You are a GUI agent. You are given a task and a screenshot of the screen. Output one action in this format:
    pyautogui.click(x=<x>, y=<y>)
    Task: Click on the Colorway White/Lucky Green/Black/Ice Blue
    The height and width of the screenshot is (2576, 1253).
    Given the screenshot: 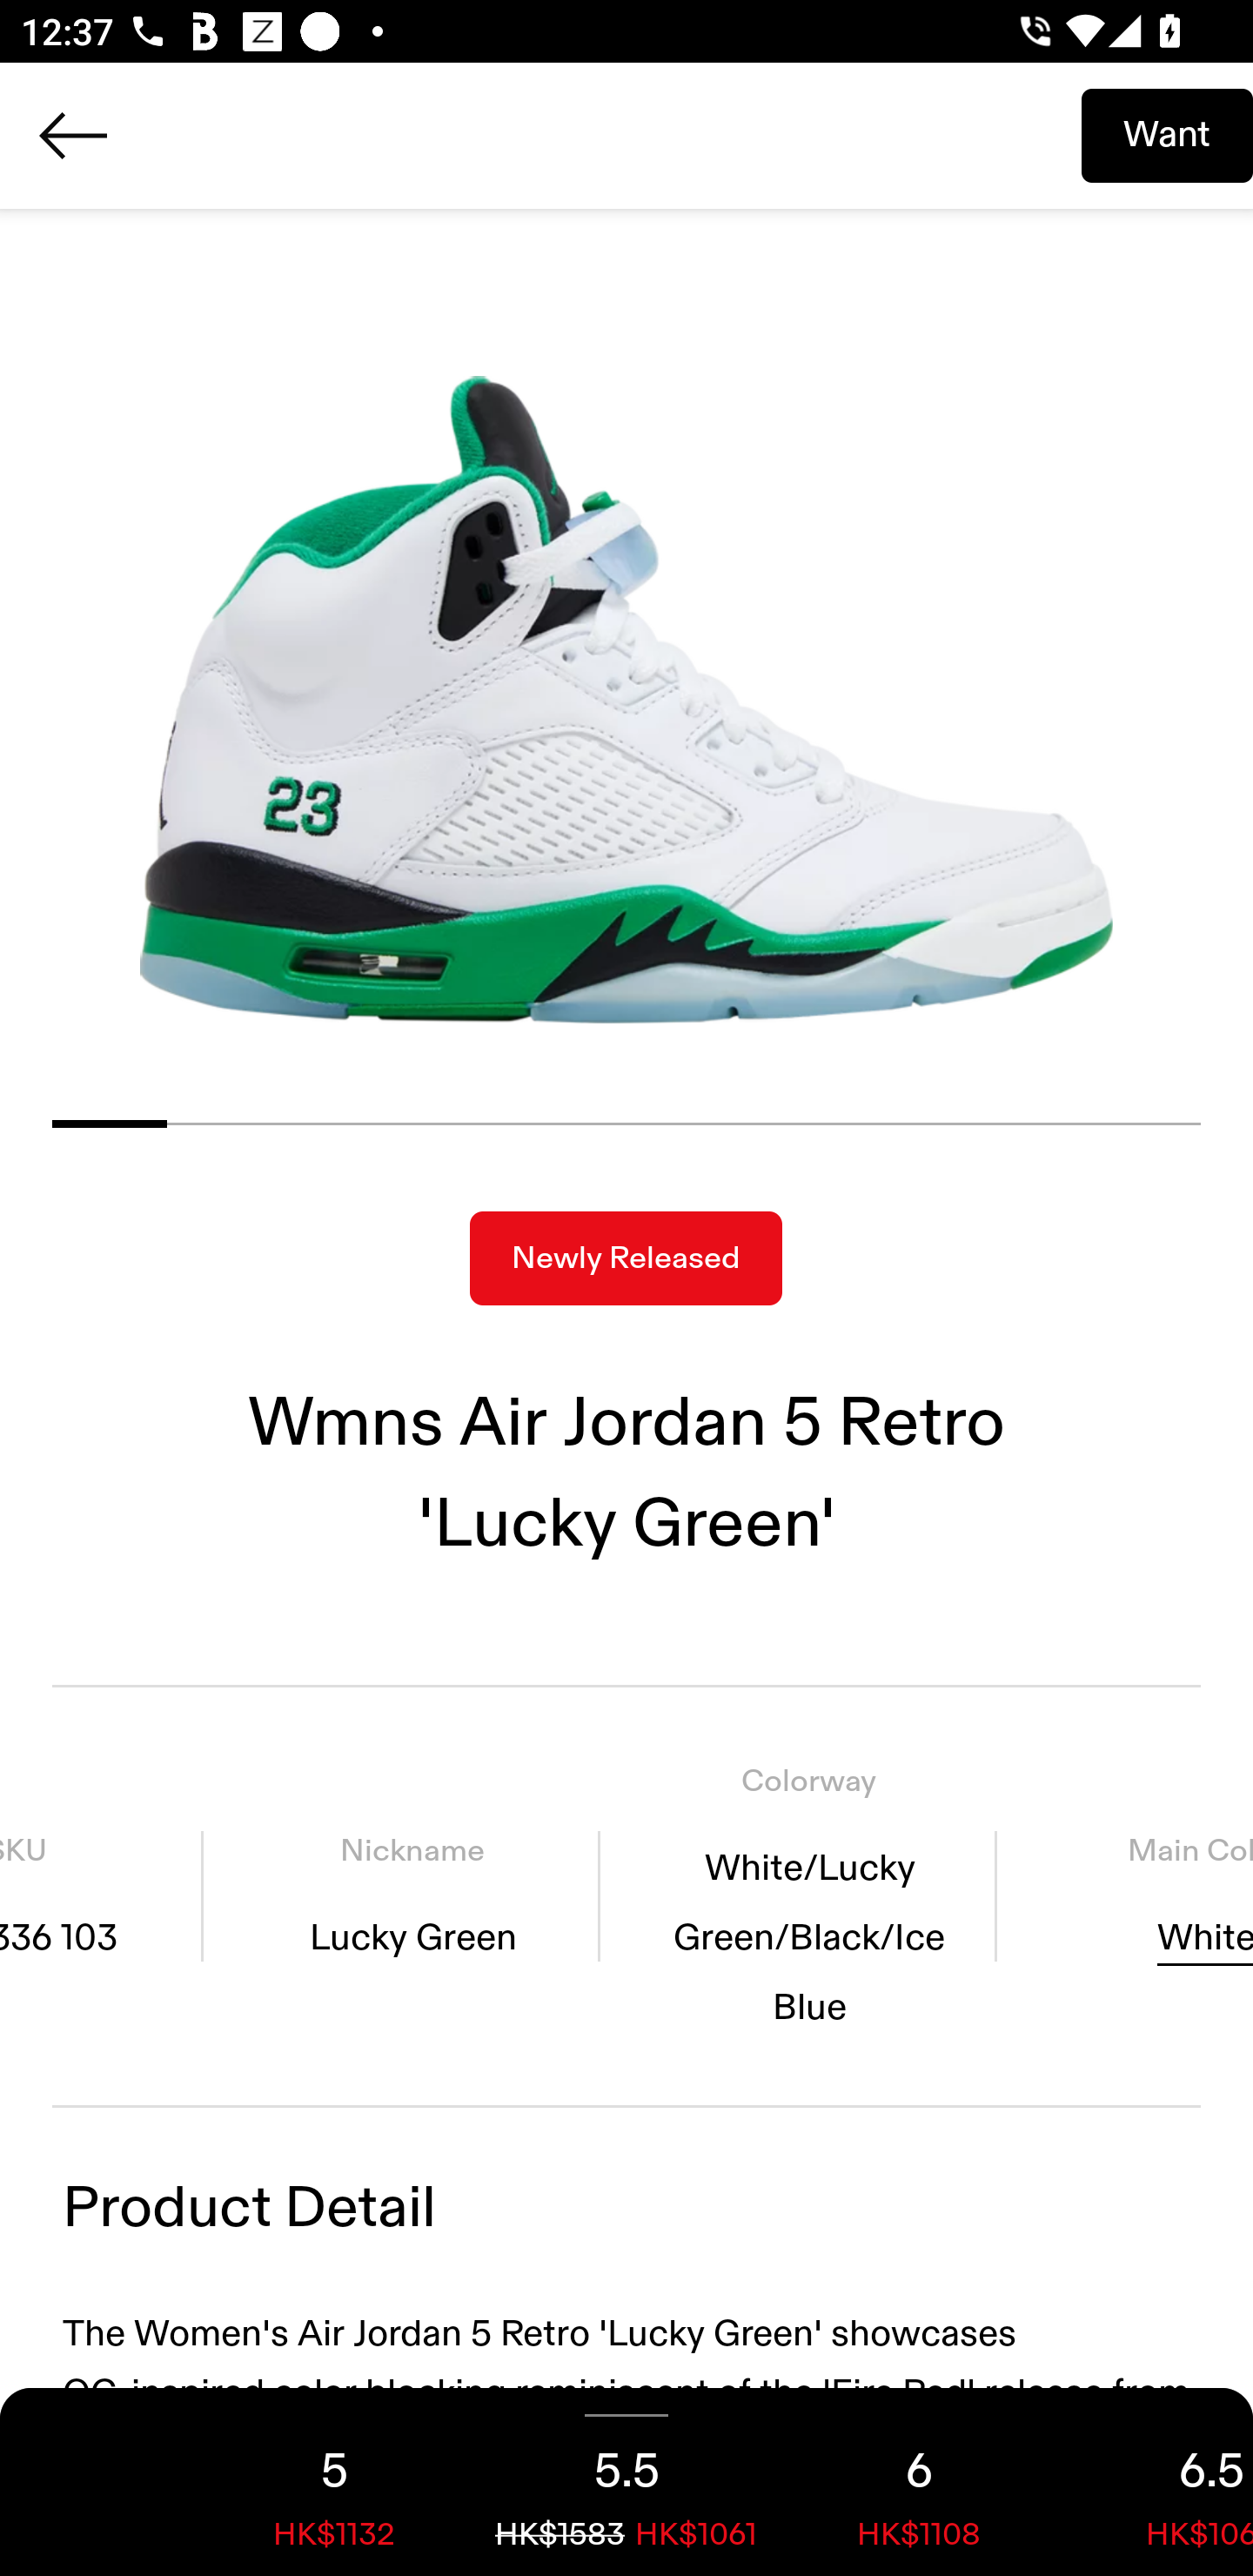 What is the action you would take?
    pyautogui.click(x=809, y=1895)
    